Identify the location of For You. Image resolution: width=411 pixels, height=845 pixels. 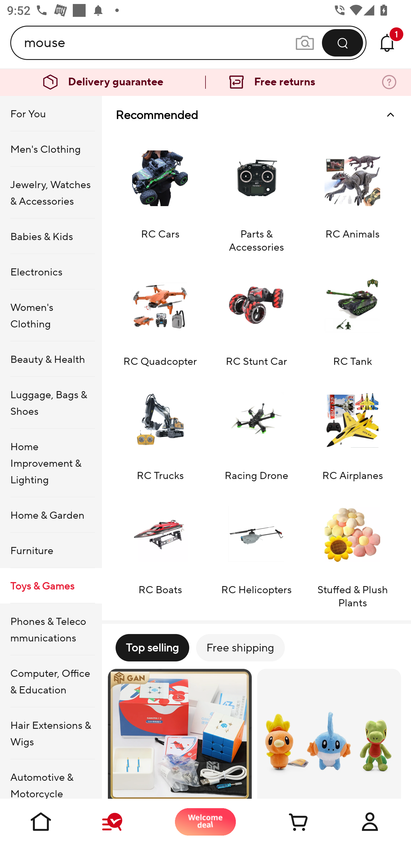
(51, 114).